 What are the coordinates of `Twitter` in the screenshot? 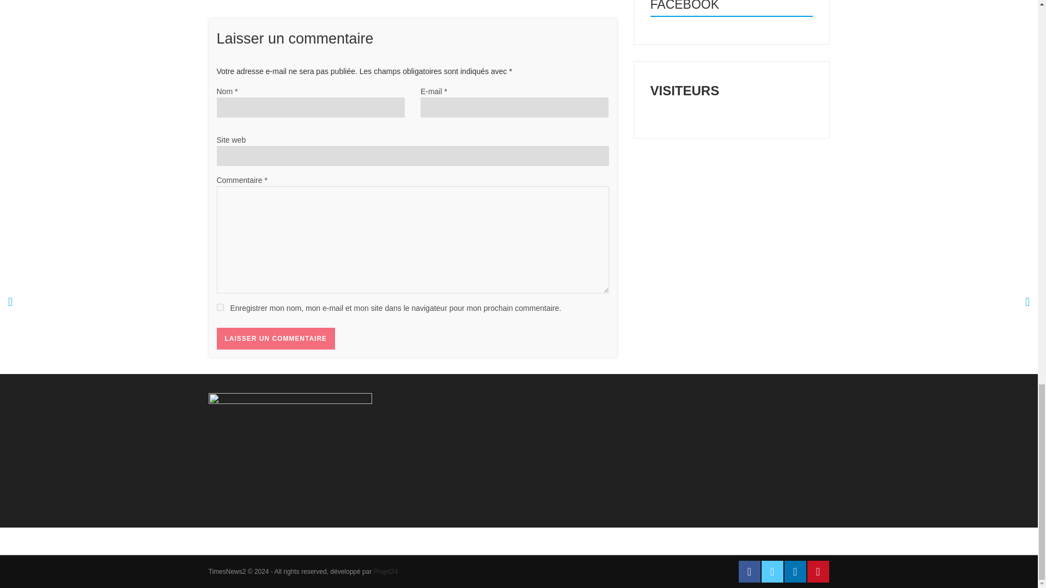 It's located at (773, 572).